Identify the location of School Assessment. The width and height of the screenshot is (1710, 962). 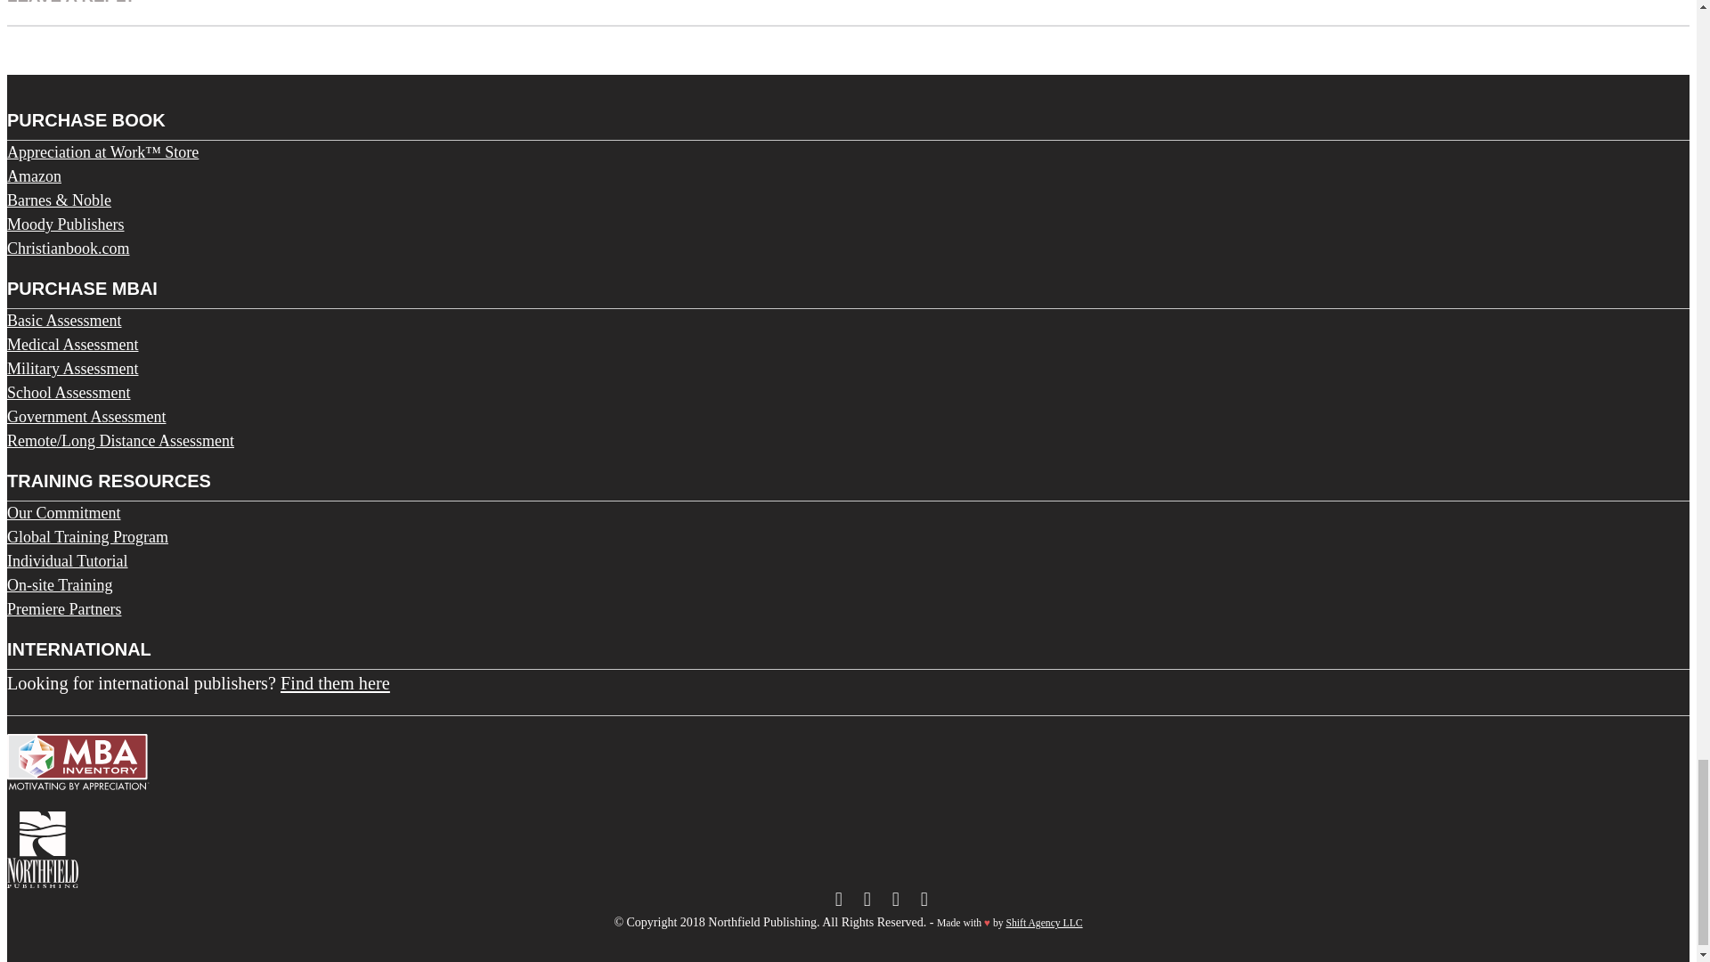
(69, 392).